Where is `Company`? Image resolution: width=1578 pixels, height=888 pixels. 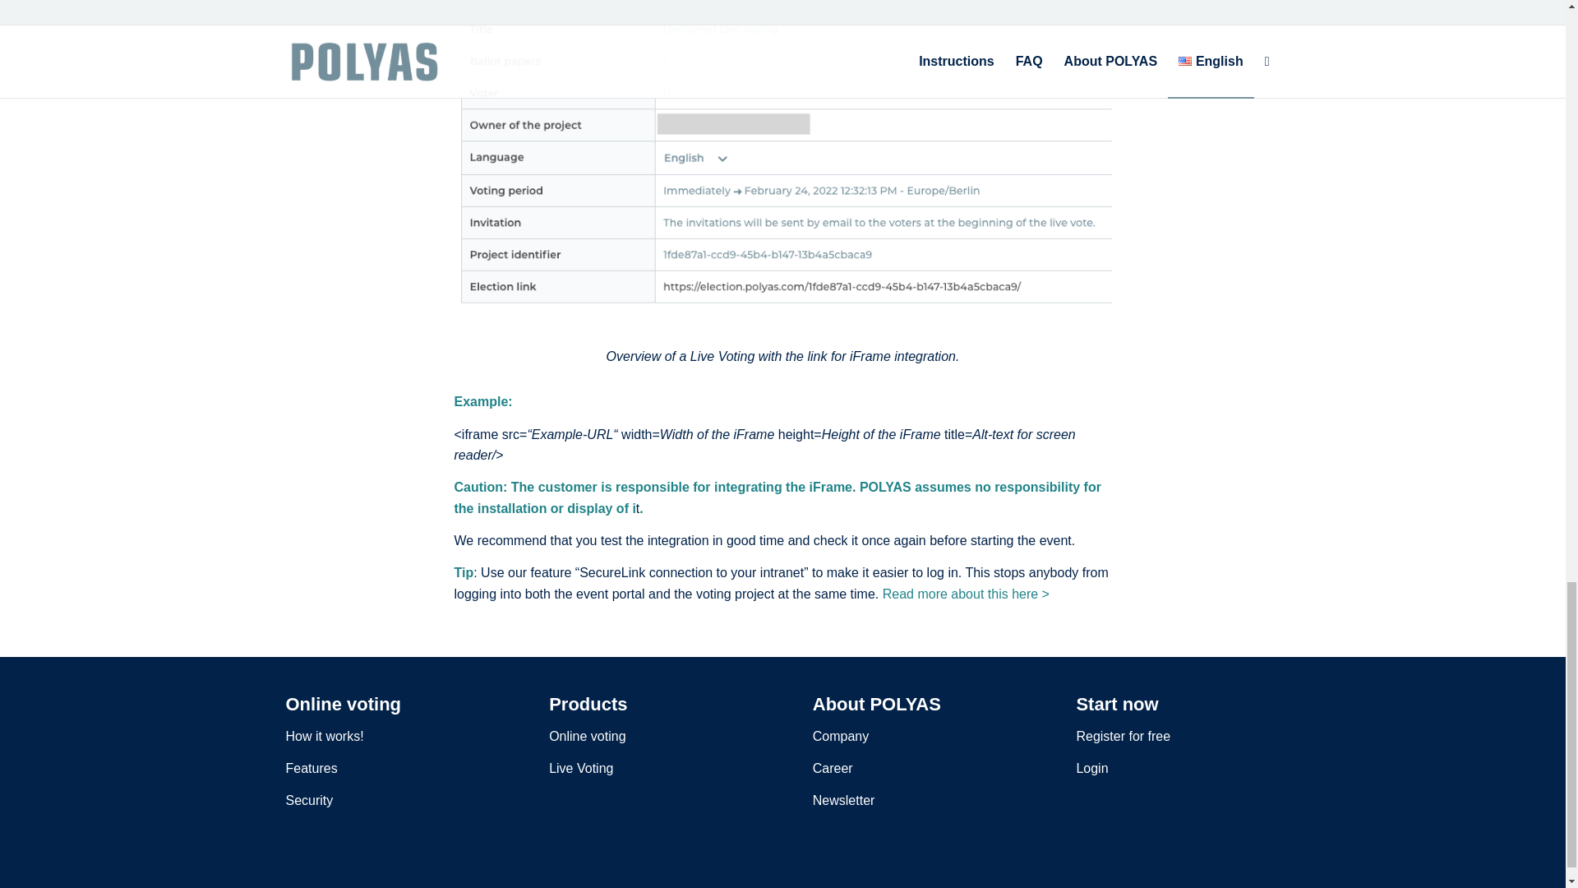
Company is located at coordinates (840, 735).